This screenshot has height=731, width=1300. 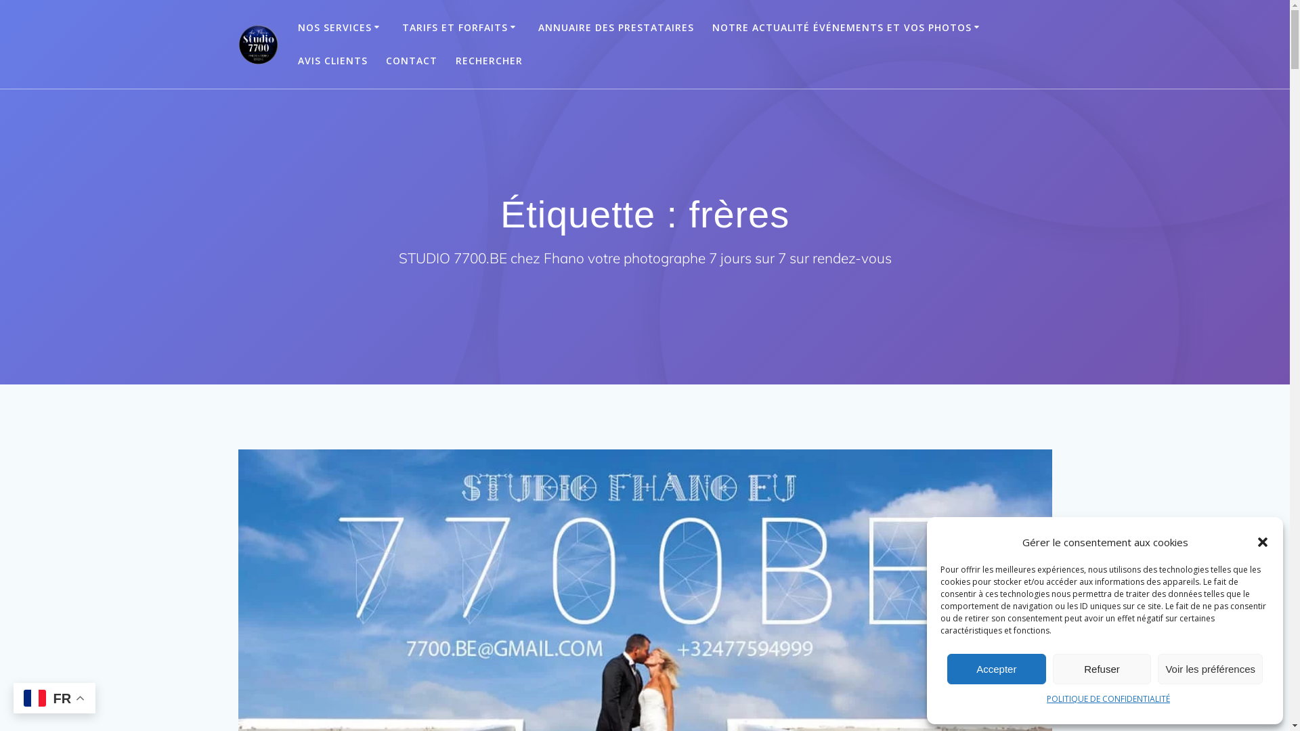 What do you see at coordinates (412, 61) in the screenshot?
I see `CONTACT` at bounding box center [412, 61].